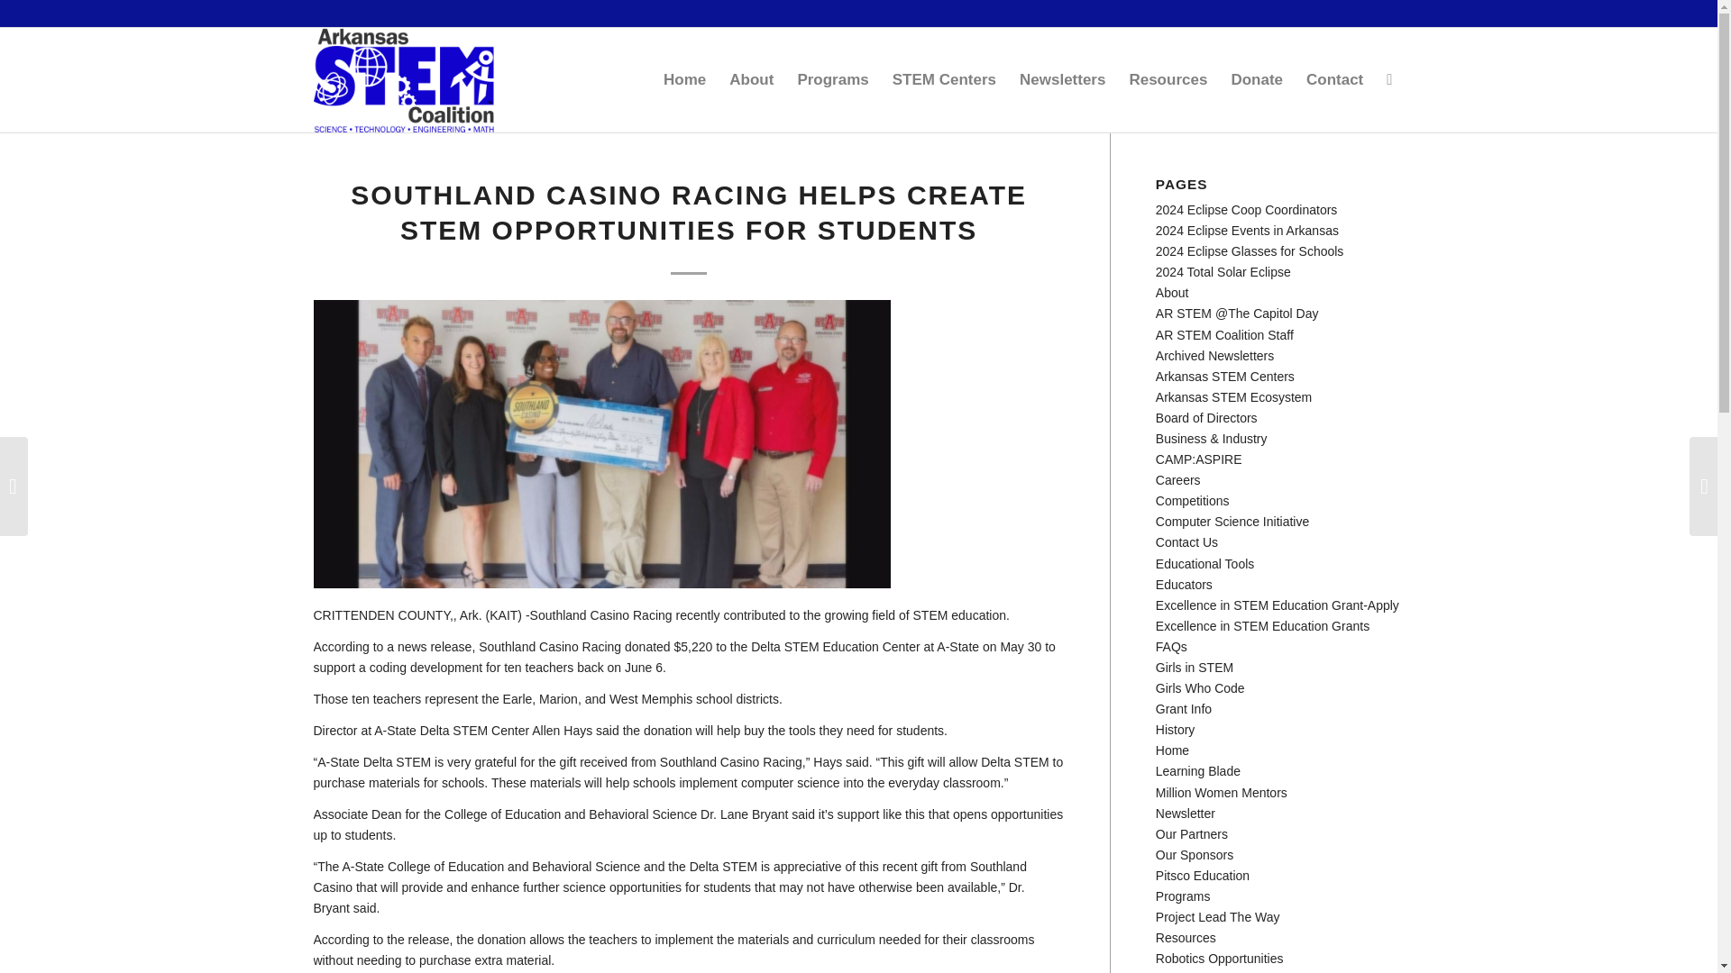  I want to click on Programs, so click(832, 79).